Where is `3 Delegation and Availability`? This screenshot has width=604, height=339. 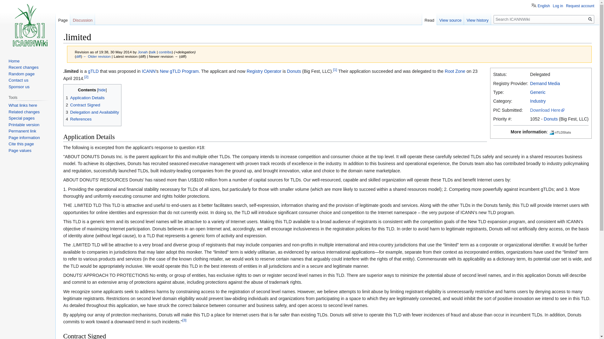 3 Delegation and Availability is located at coordinates (92, 112).